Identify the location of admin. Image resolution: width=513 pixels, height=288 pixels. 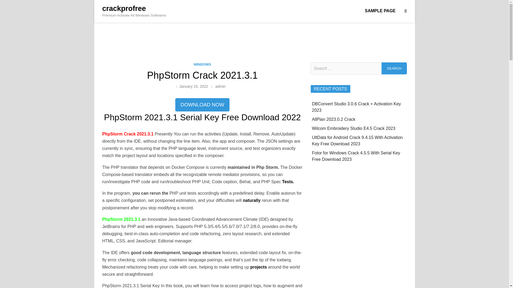
(220, 86).